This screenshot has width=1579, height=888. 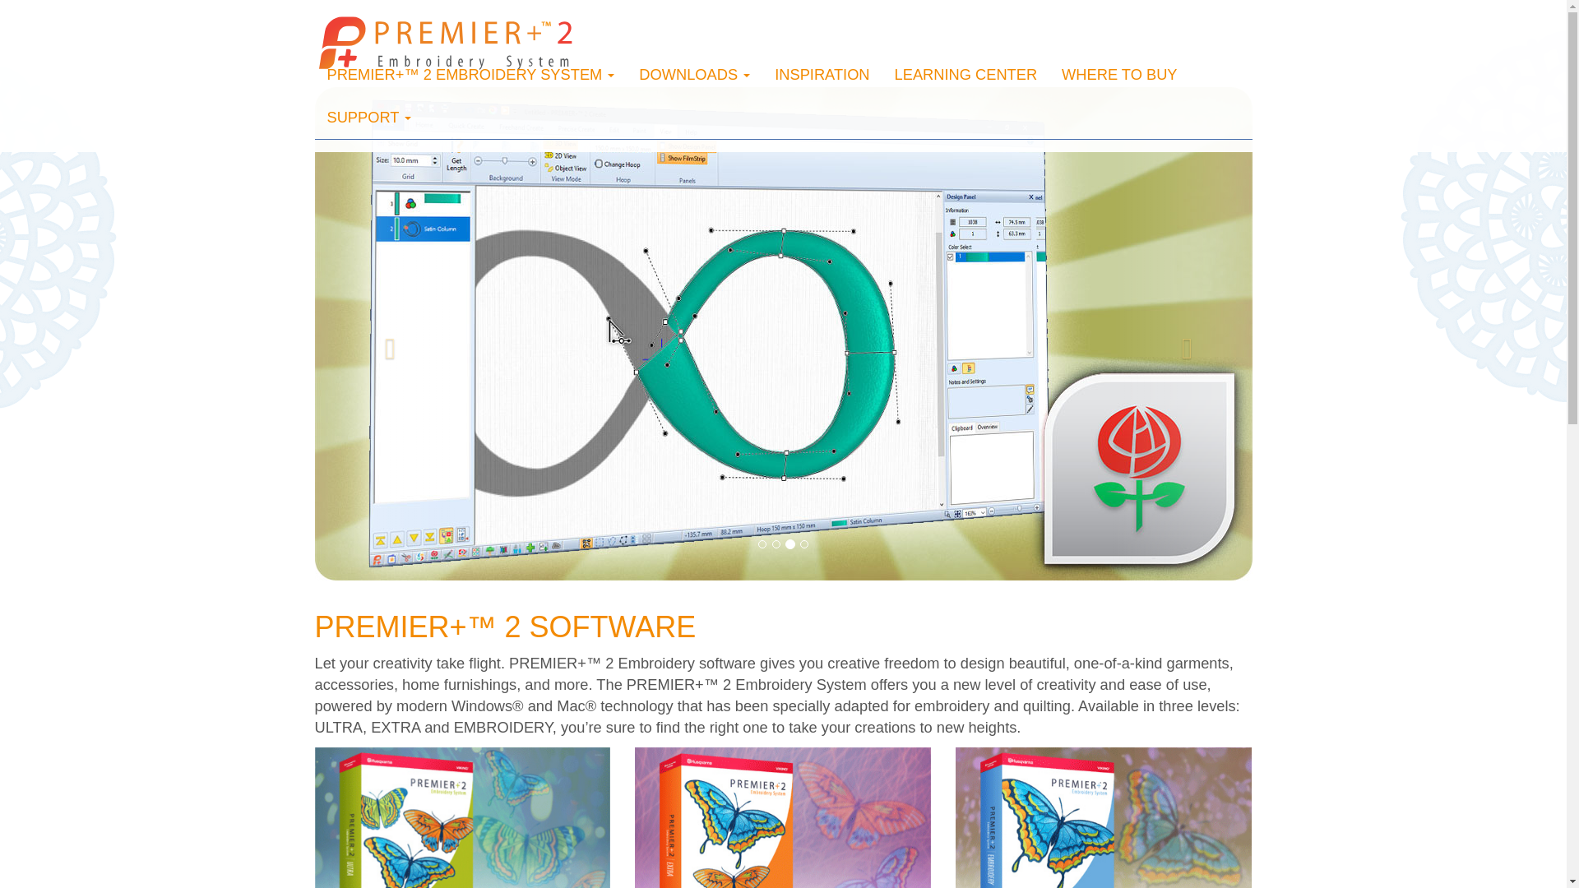 What do you see at coordinates (368, 117) in the screenshot?
I see `SUPPORT` at bounding box center [368, 117].